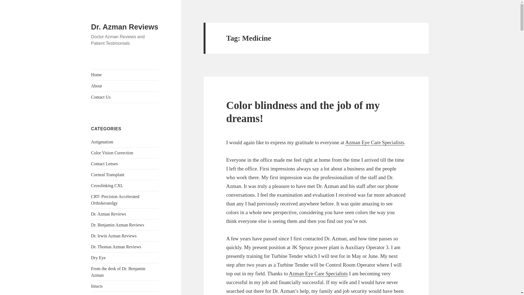  I want to click on About, so click(125, 86).